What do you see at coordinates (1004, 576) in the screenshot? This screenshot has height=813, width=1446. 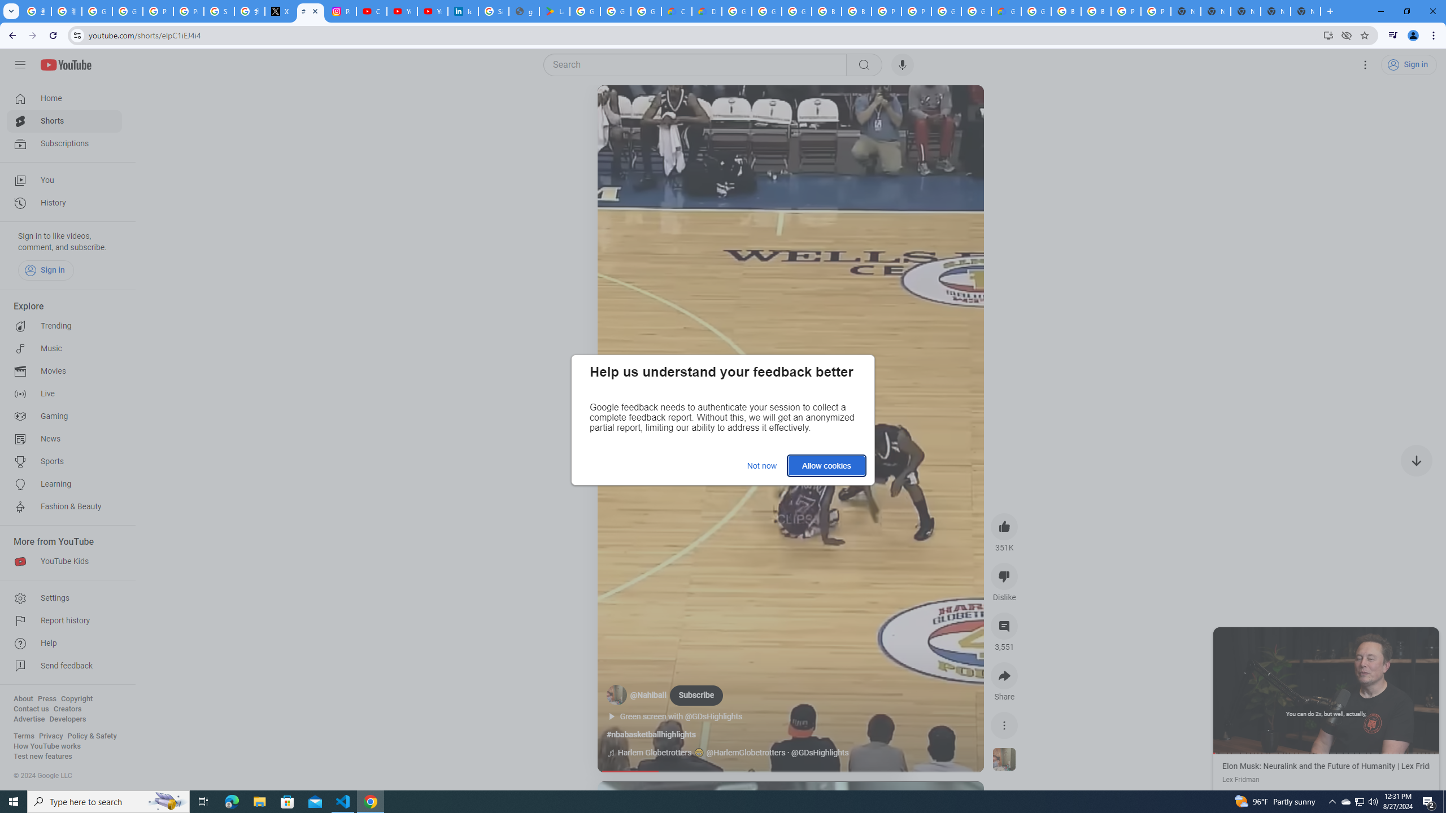 I see `Dislike this video` at bounding box center [1004, 576].